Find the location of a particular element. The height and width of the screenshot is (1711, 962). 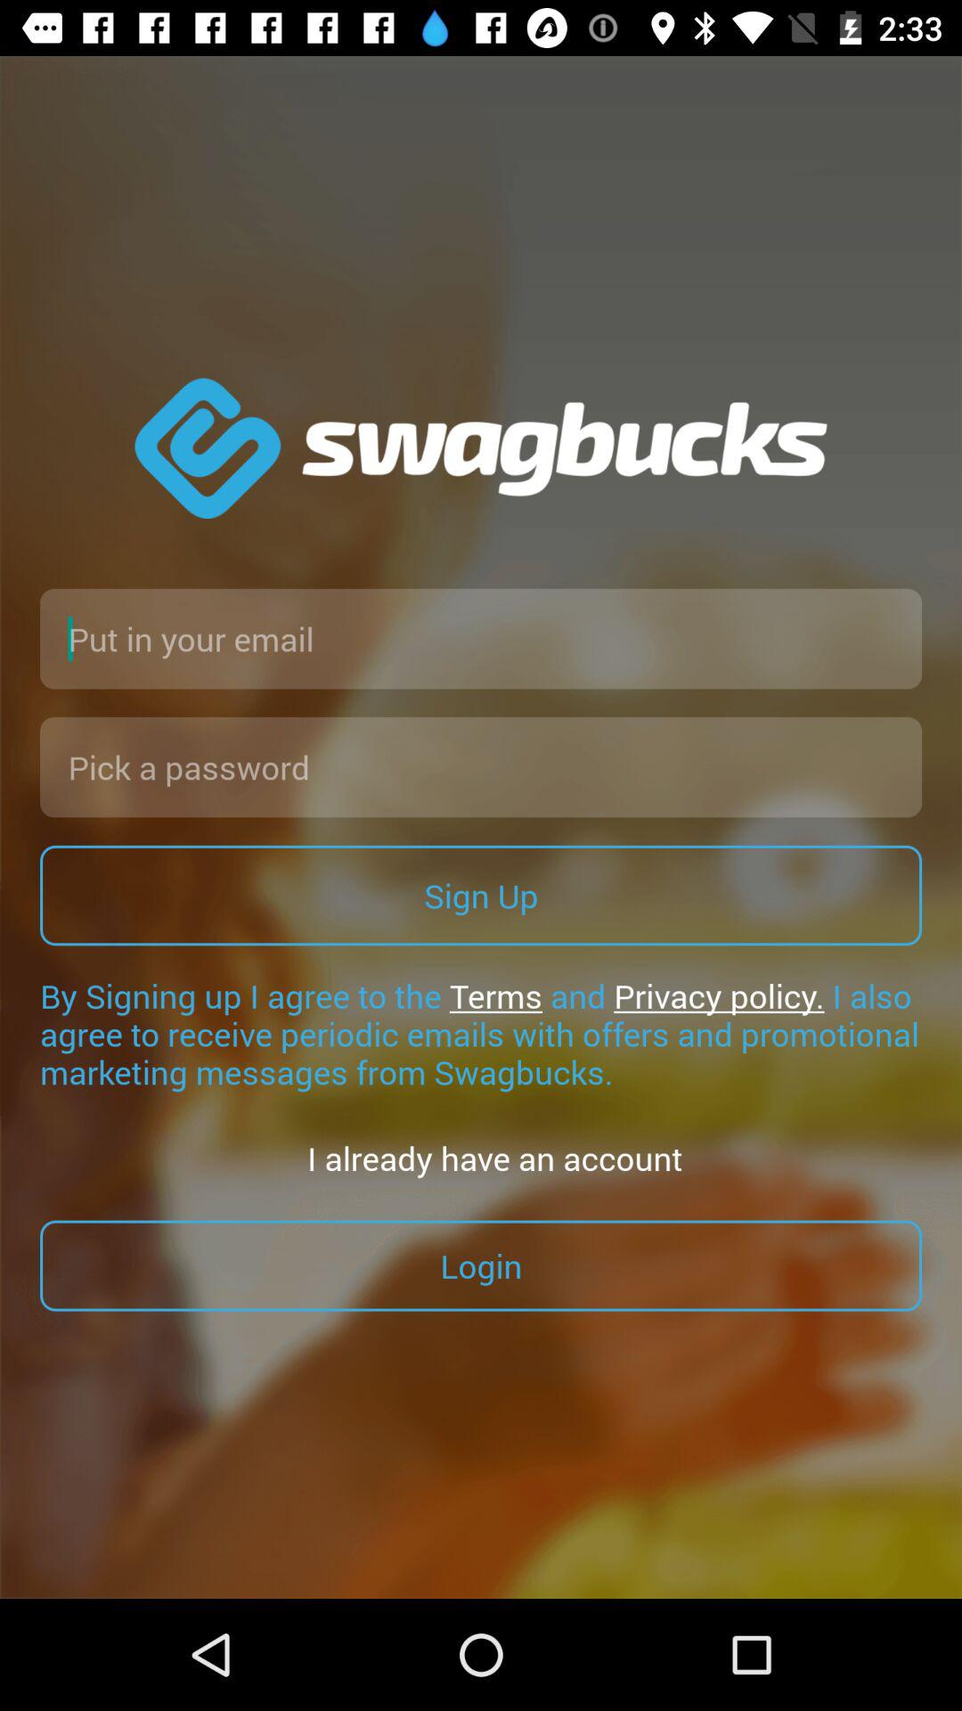

turn on the icon above by signing up item is located at coordinates (481, 895).